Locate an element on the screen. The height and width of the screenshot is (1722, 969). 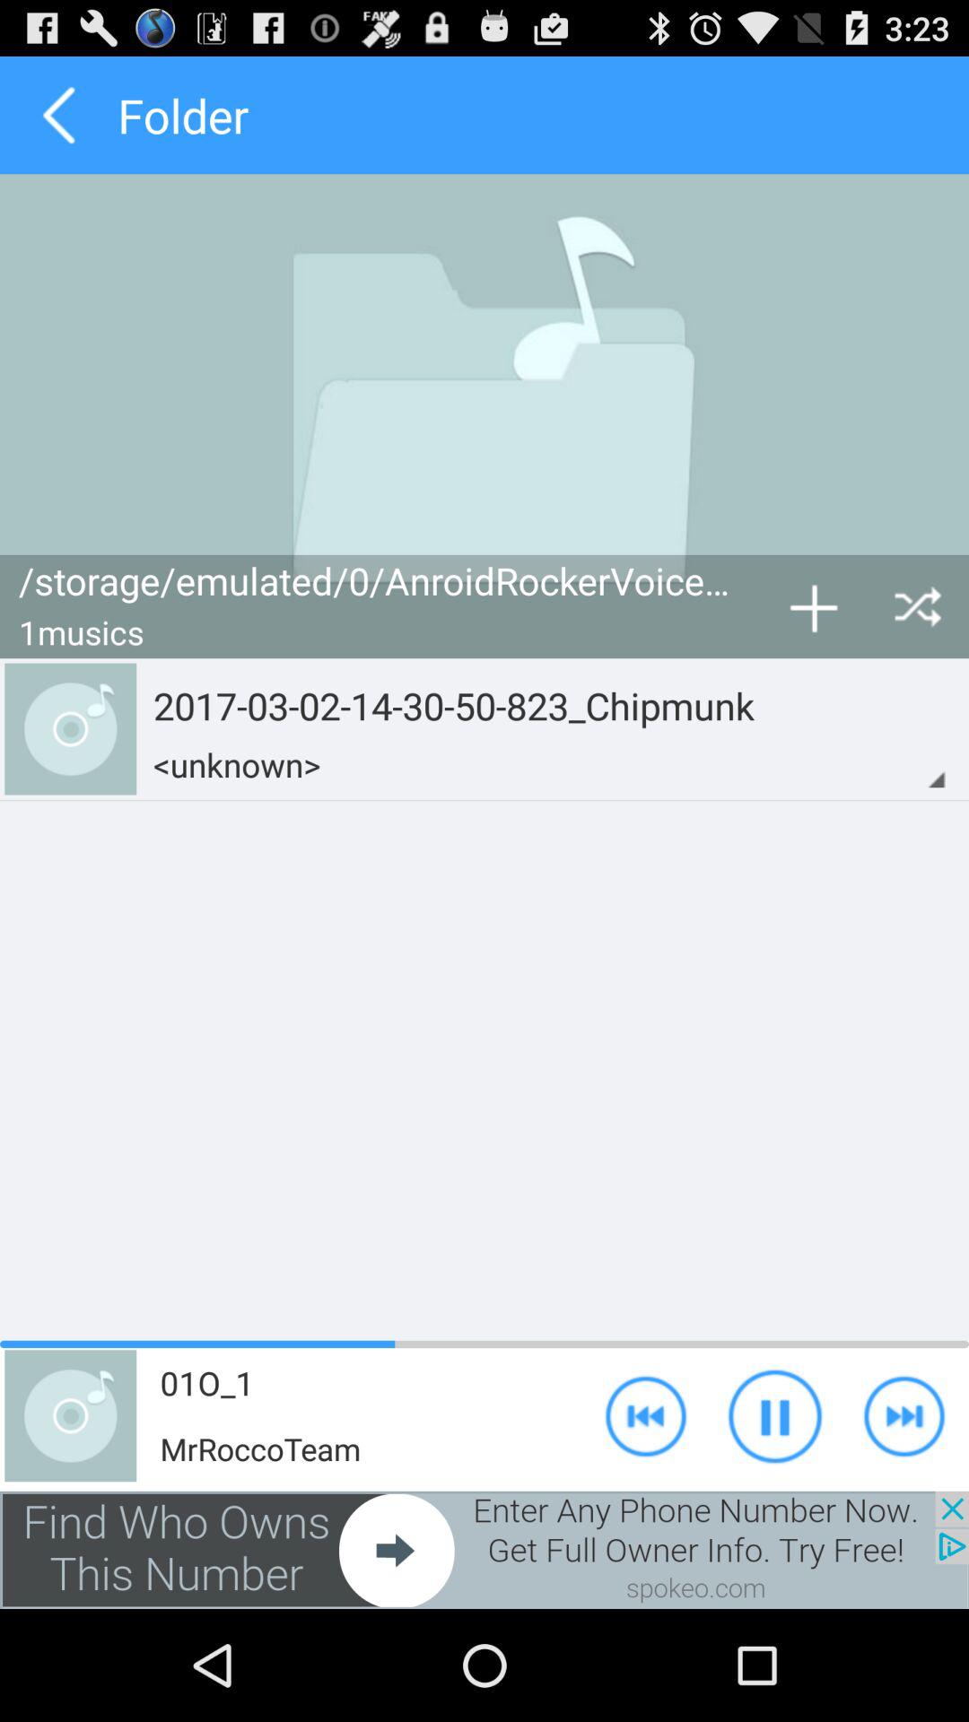
go to previous is located at coordinates (59, 115).